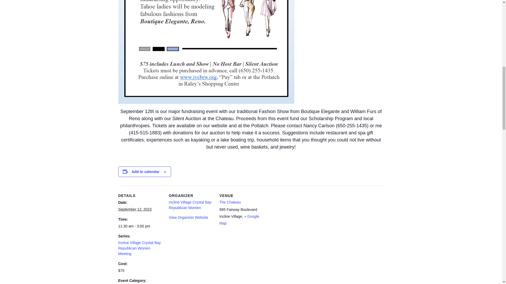 The width and height of the screenshot is (506, 284). What do you see at coordinates (251, 129) in the screenshot?
I see `Page 2` at bounding box center [251, 129].